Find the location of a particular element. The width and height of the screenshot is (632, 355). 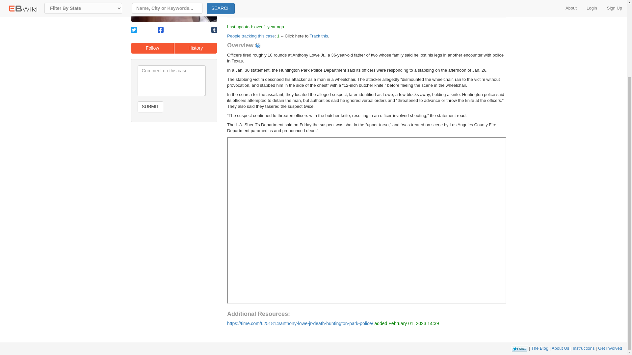

Share to Tumblr is located at coordinates (214, 30).